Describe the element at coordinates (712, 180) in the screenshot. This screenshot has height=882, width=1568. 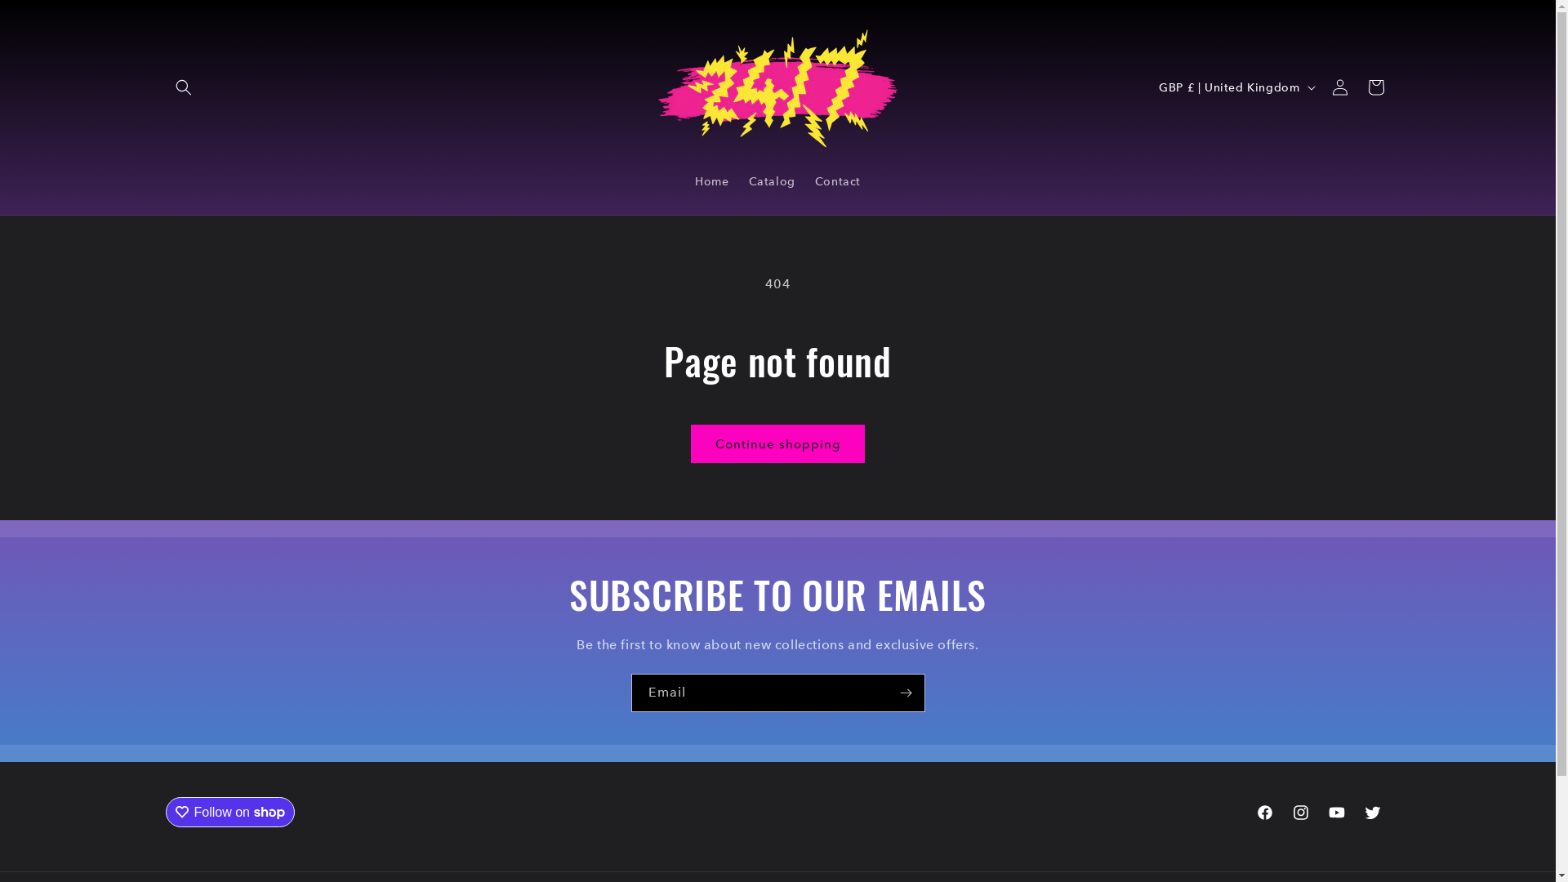
I see `Home` at that location.